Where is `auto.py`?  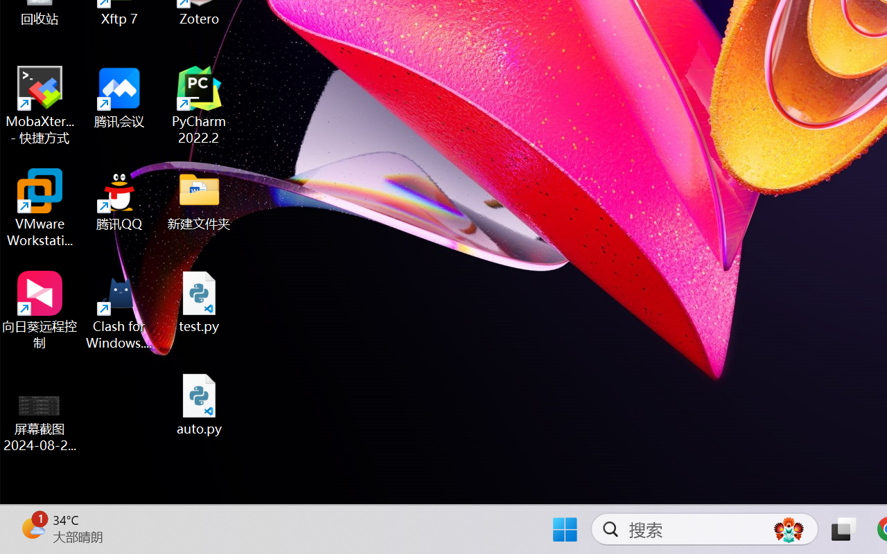 auto.py is located at coordinates (200, 404).